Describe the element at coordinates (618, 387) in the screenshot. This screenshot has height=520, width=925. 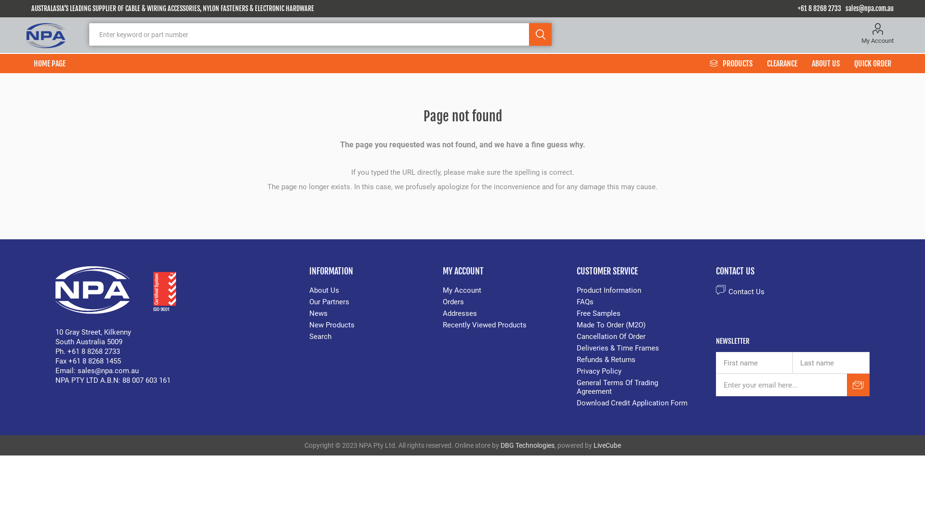
I see `General Terms Of Trading Agreement` at that location.